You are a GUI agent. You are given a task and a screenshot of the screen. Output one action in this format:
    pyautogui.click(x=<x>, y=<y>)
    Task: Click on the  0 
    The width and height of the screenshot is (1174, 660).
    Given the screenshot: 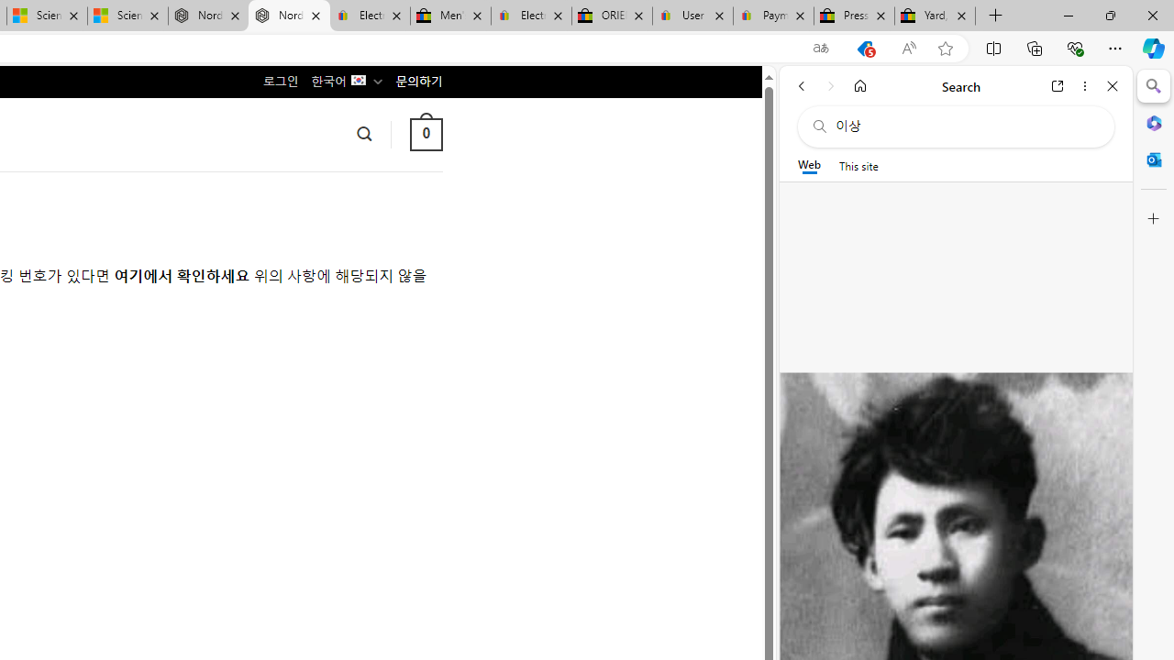 What is the action you would take?
    pyautogui.click(x=426, y=134)
    